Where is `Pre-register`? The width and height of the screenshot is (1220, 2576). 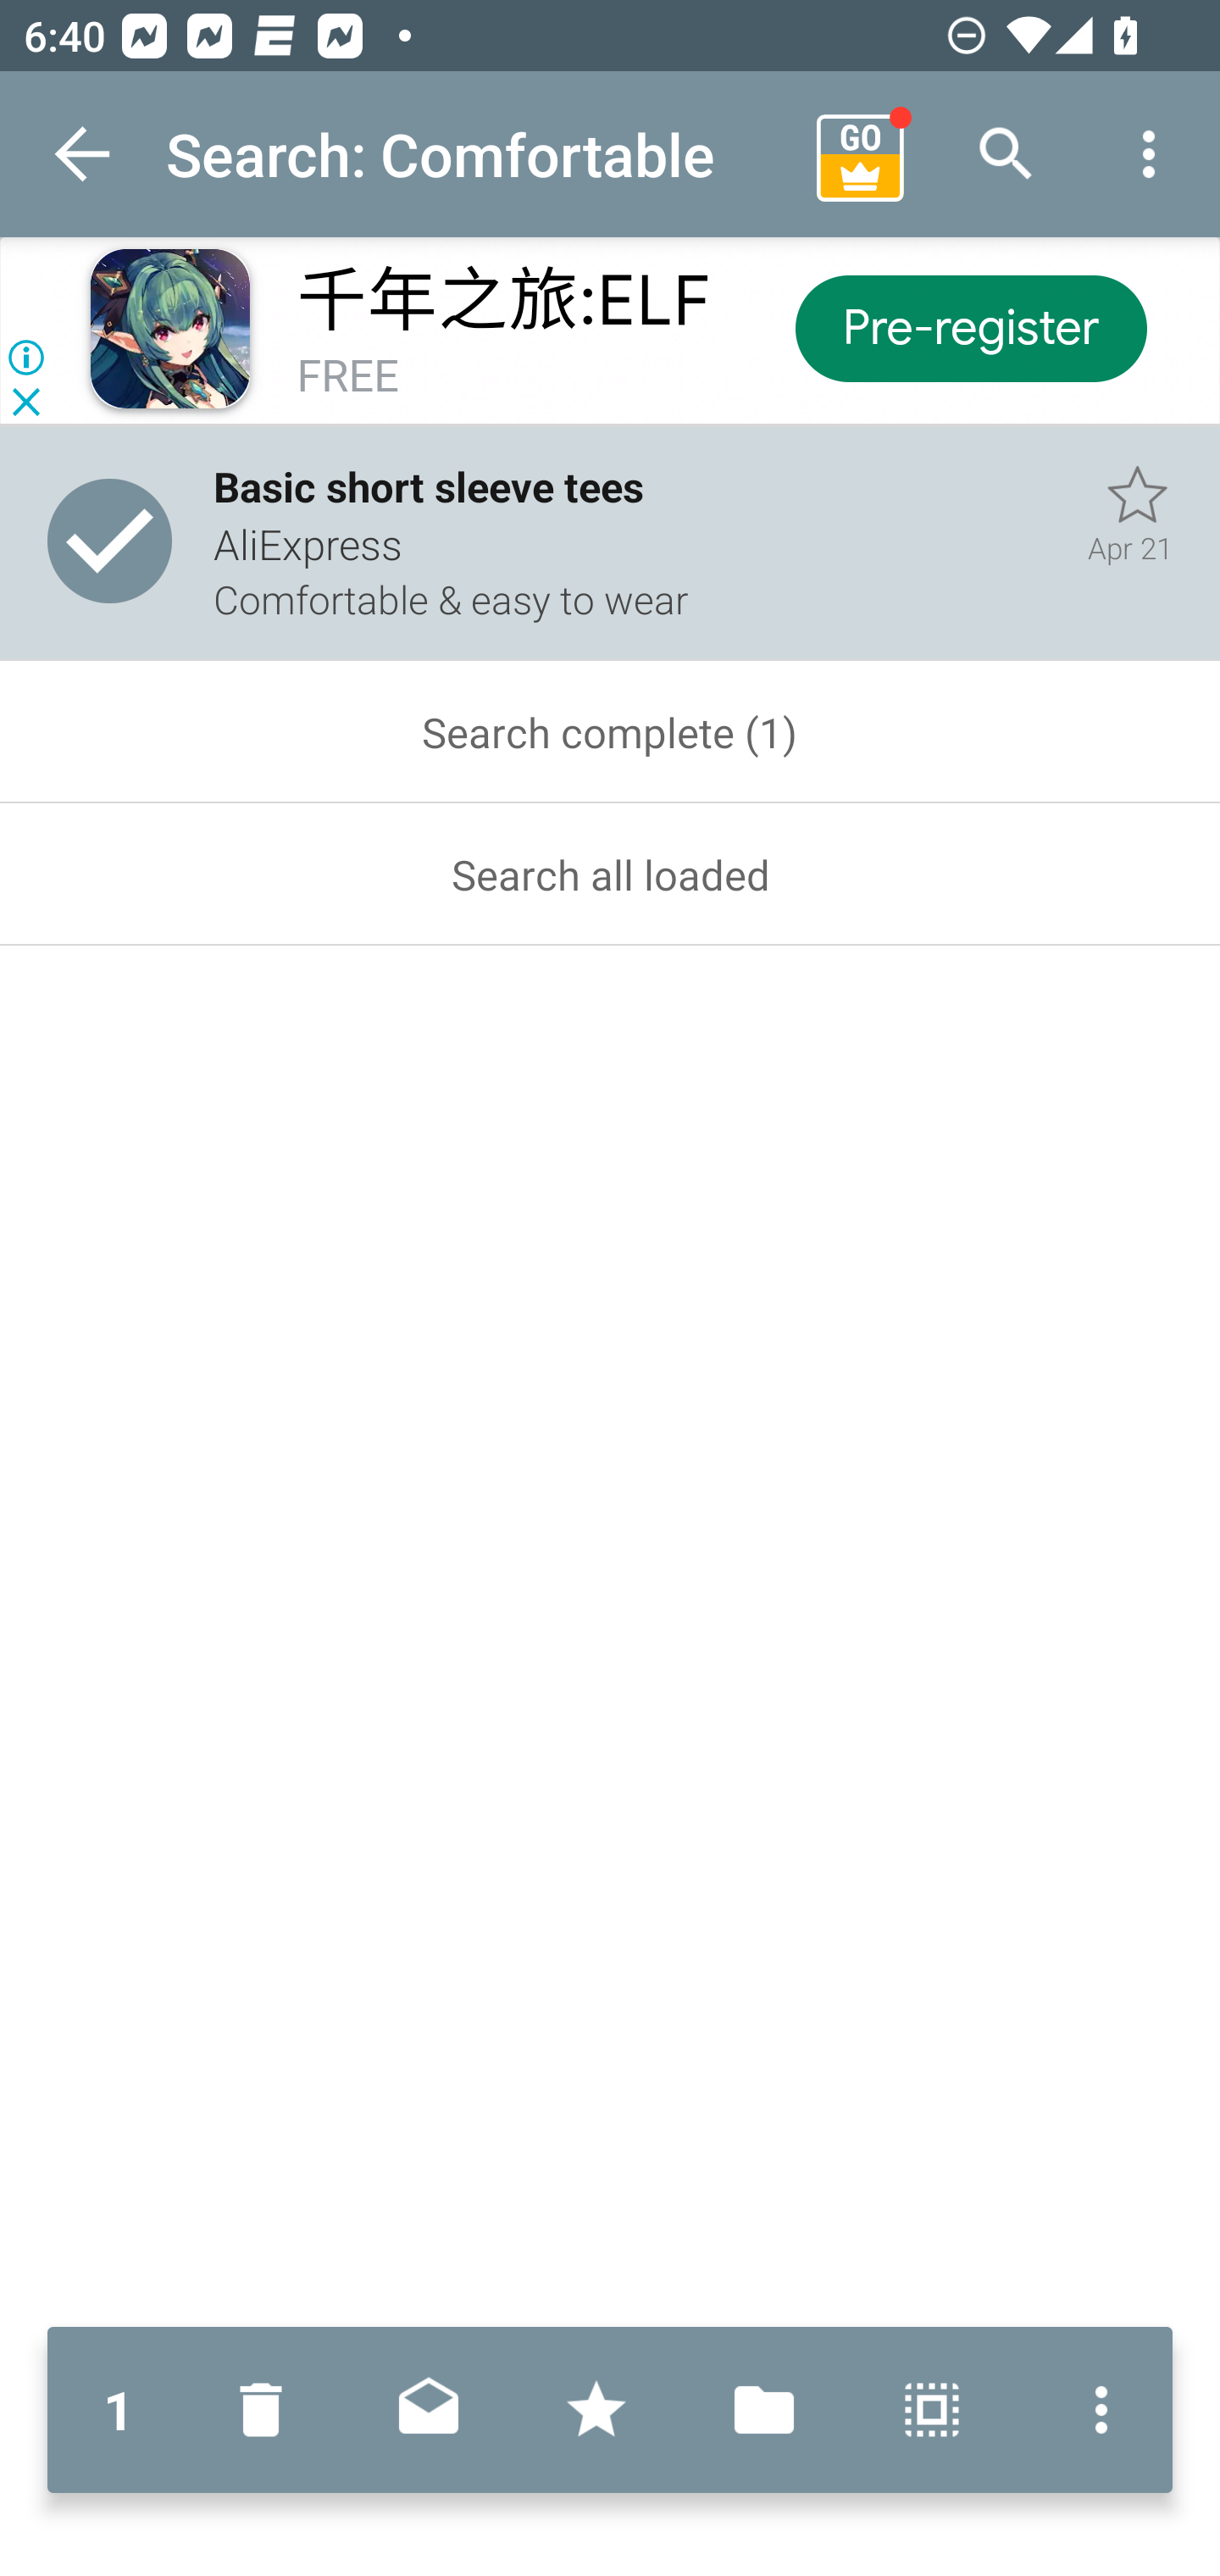 Pre-register is located at coordinates (969, 327).